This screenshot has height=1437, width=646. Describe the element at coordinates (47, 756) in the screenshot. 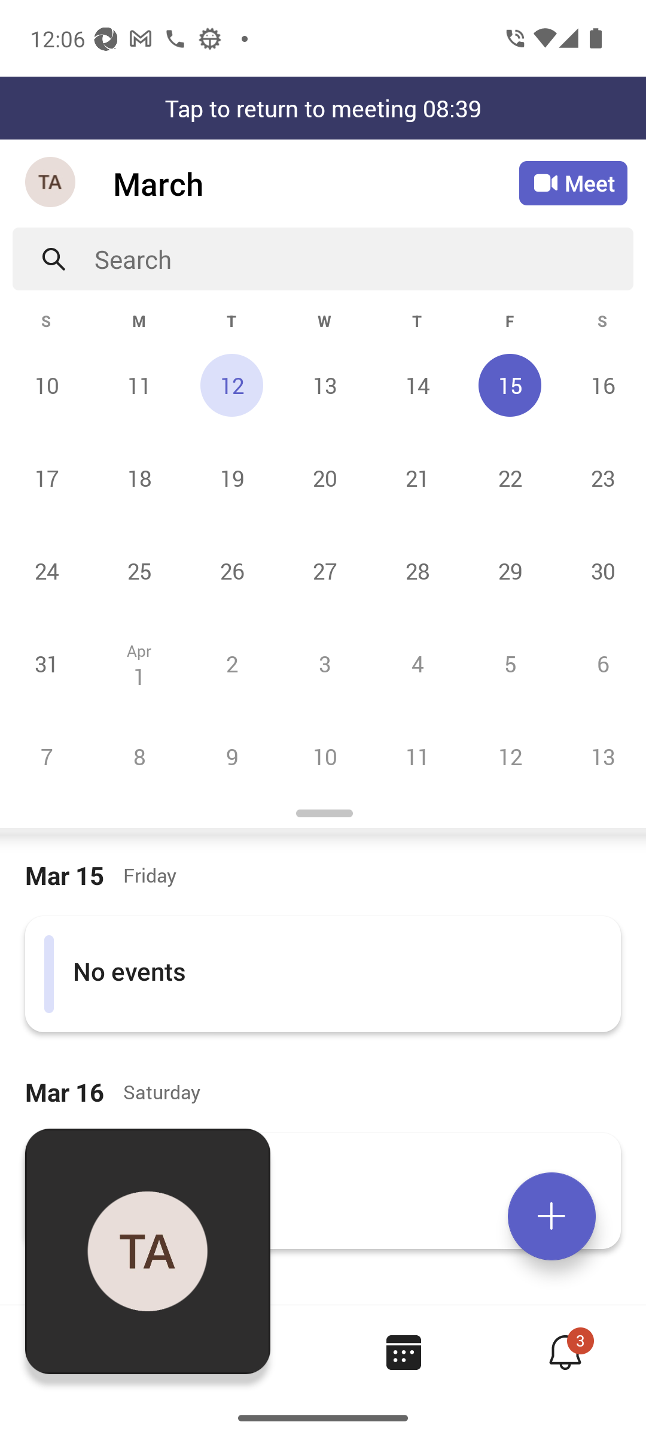

I see `Sunday, April 7 7` at that location.